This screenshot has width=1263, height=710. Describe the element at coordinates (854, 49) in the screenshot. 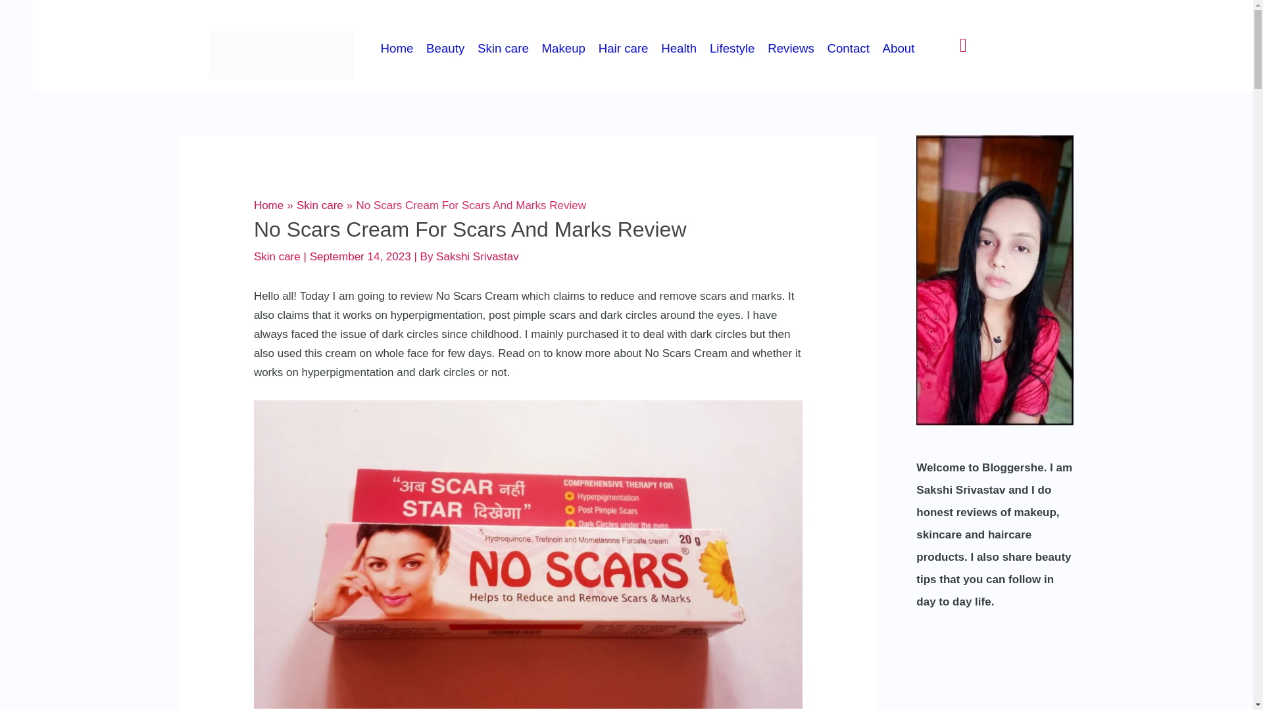

I see `Contact` at that location.